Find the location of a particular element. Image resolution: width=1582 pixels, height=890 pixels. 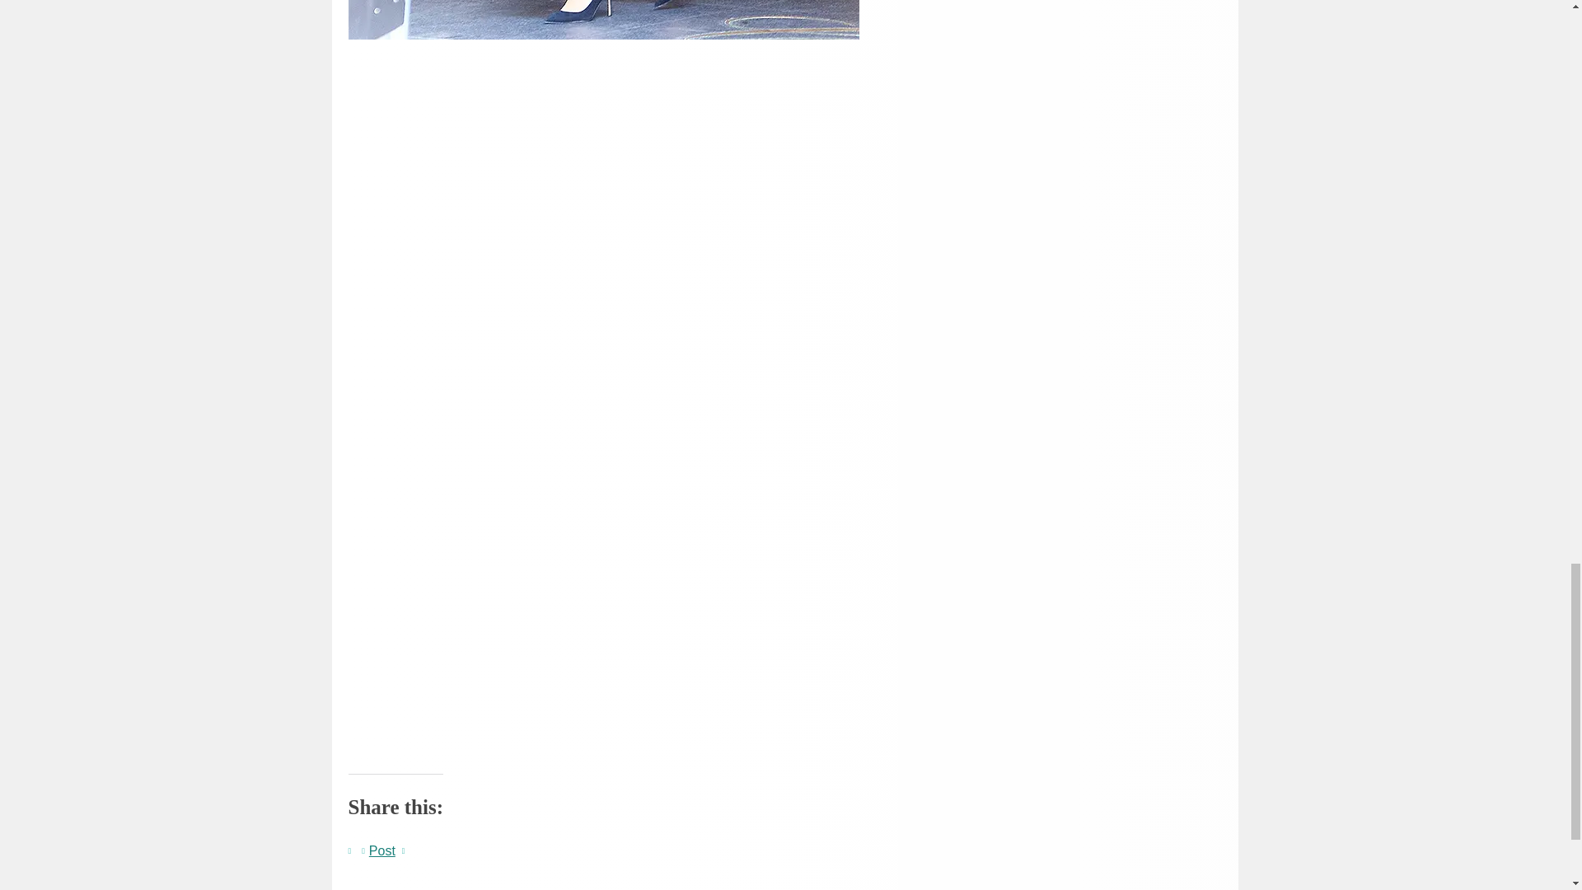

Post is located at coordinates (382, 847).